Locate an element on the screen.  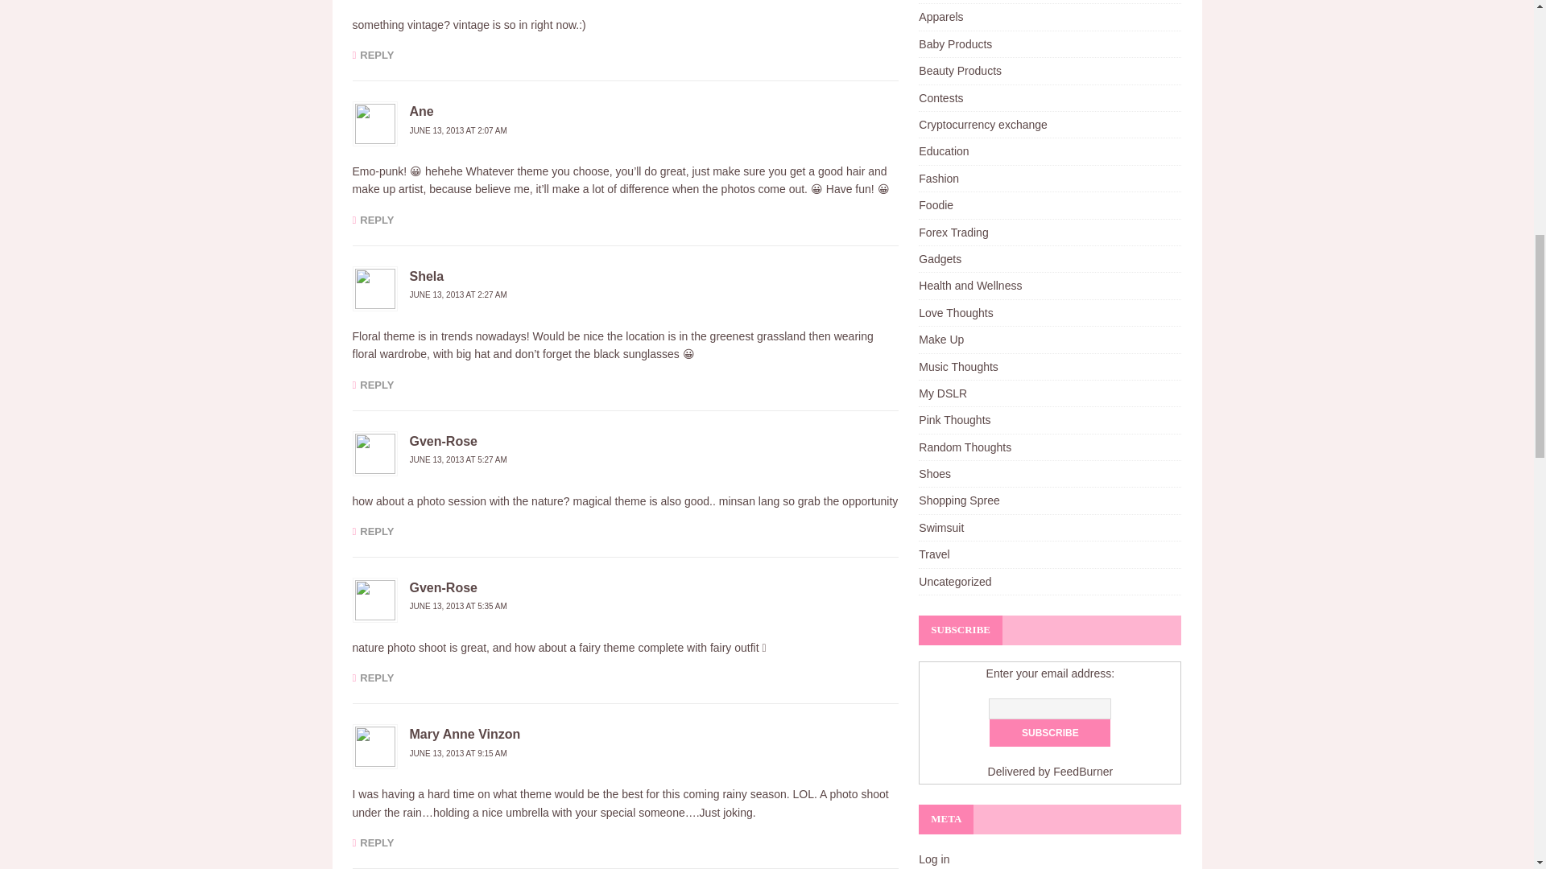
JUNE 13, 2013 AT 5:35 AM is located at coordinates (457, 607).